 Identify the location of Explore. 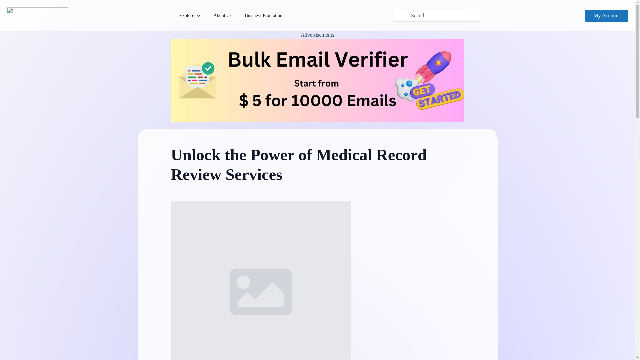
(183, 16).